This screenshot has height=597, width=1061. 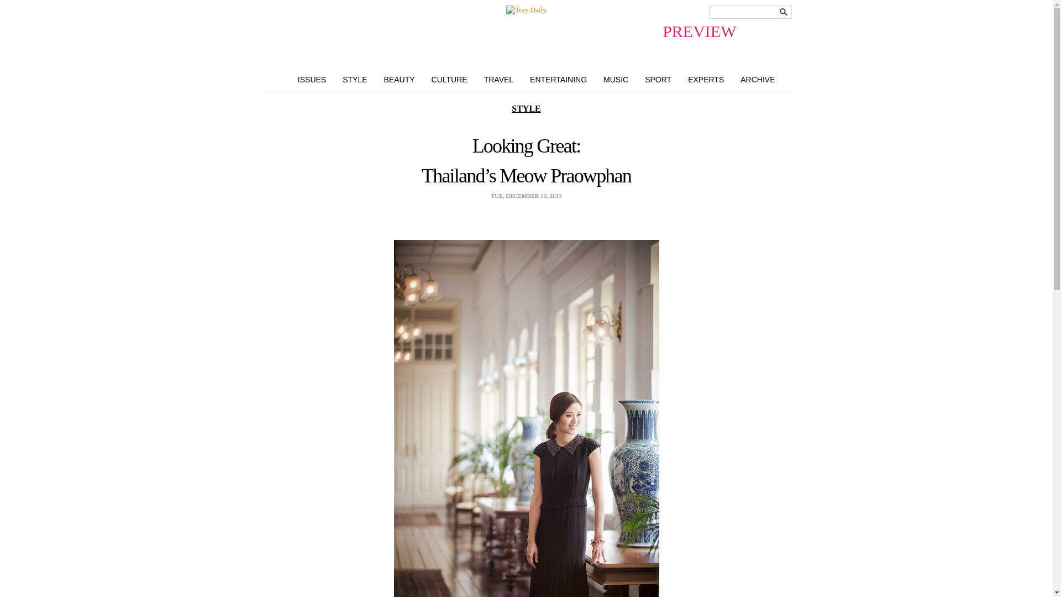 I want to click on Culture, so click(x=449, y=79).